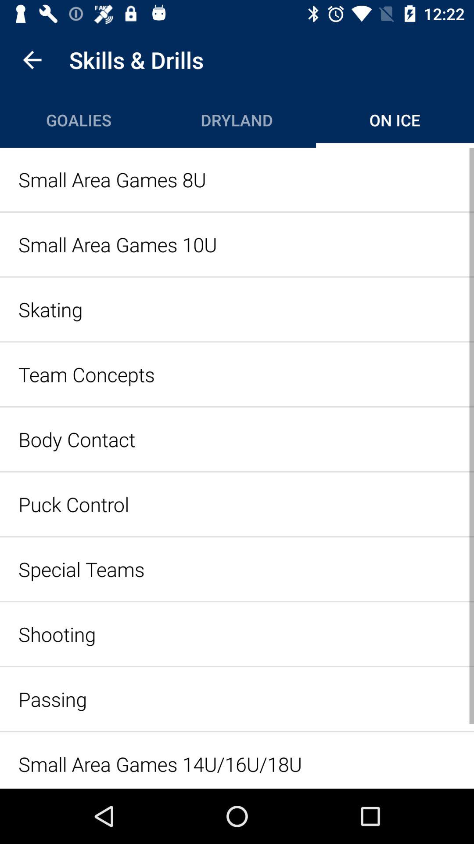  I want to click on scroll to the skating, so click(237, 309).